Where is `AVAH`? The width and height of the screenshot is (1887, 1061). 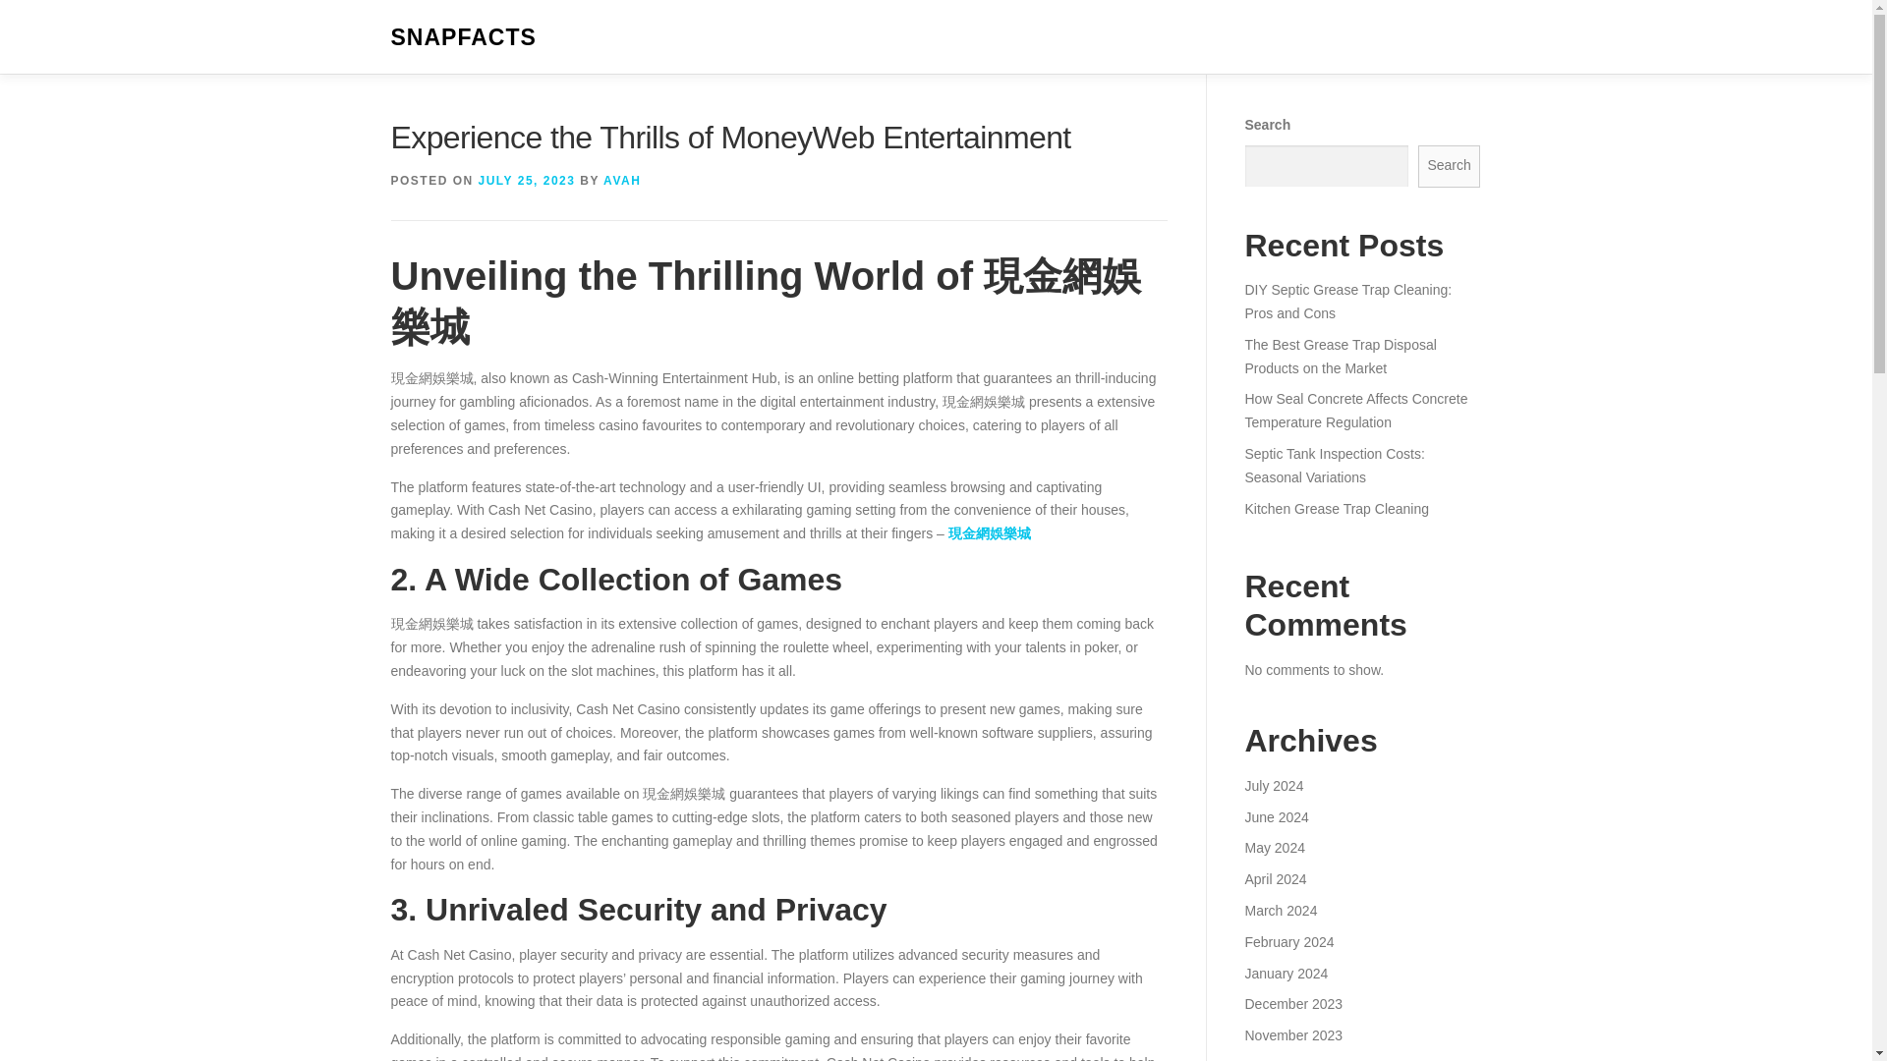 AVAH is located at coordinates (622, 181).